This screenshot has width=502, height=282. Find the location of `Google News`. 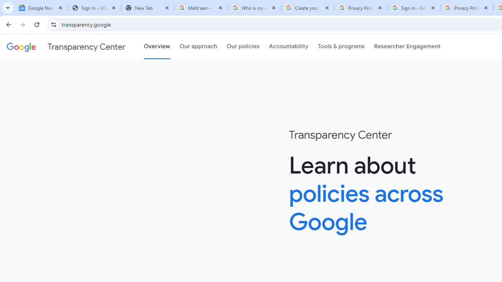

Google News is located at coordinates (41, 8).